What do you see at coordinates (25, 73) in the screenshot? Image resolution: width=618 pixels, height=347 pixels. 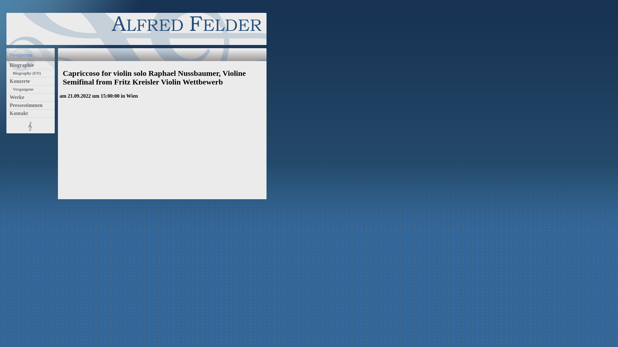 I see `Biography (EN)` at bounding box center [25, 73].